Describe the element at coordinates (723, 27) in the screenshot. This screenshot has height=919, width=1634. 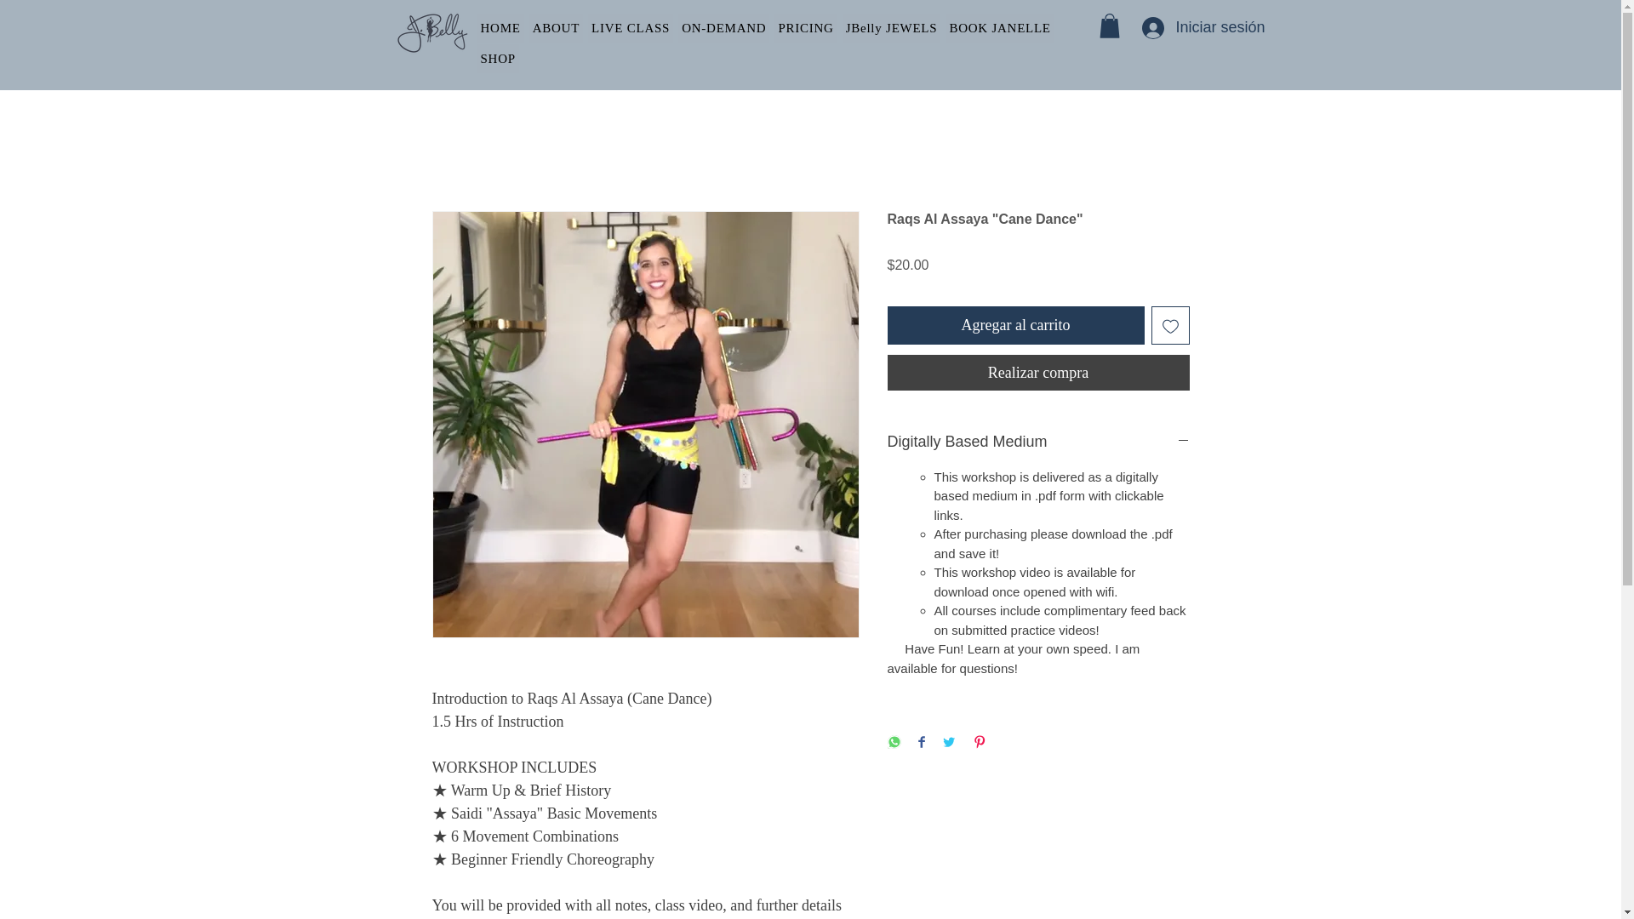
I see `ON-DEMAND` at that location.